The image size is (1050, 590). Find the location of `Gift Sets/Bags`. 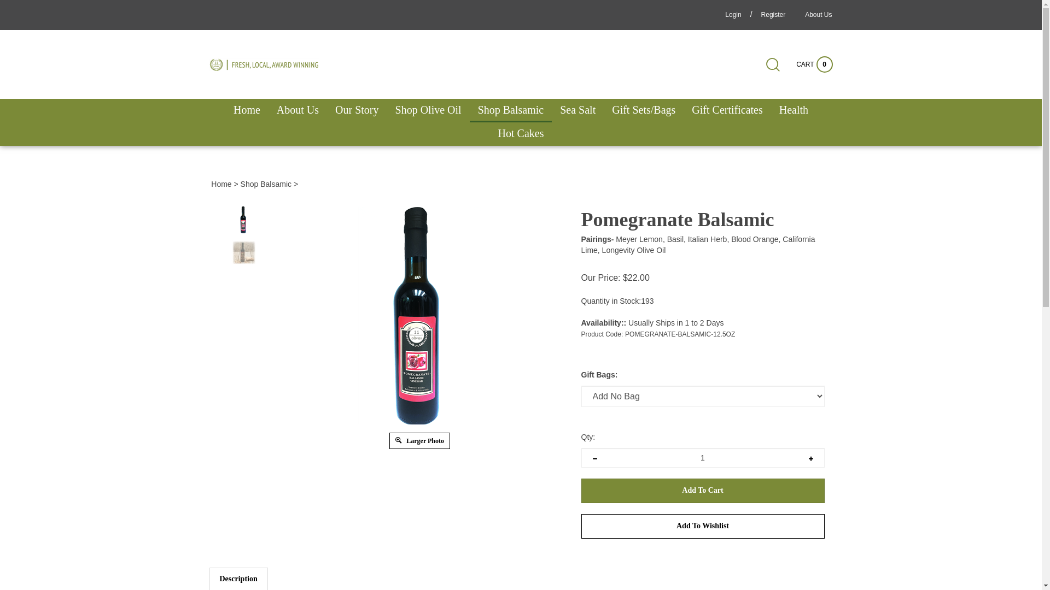

Gift Sets/Bags is located at coordinates (644, 110).